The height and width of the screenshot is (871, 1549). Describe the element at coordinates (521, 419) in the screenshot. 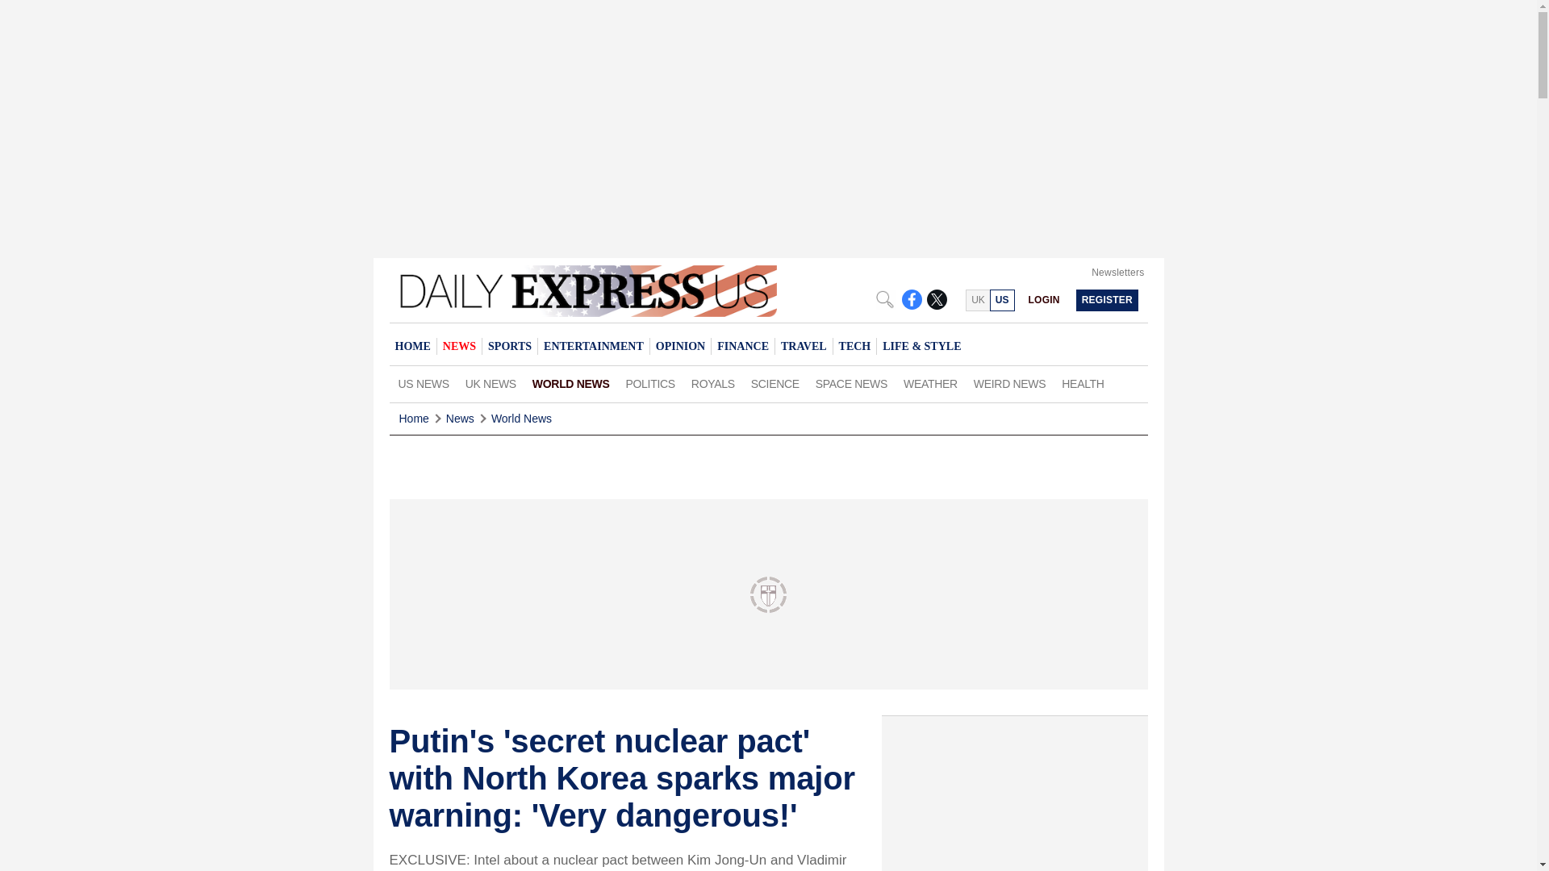

I see `World News` at that location.